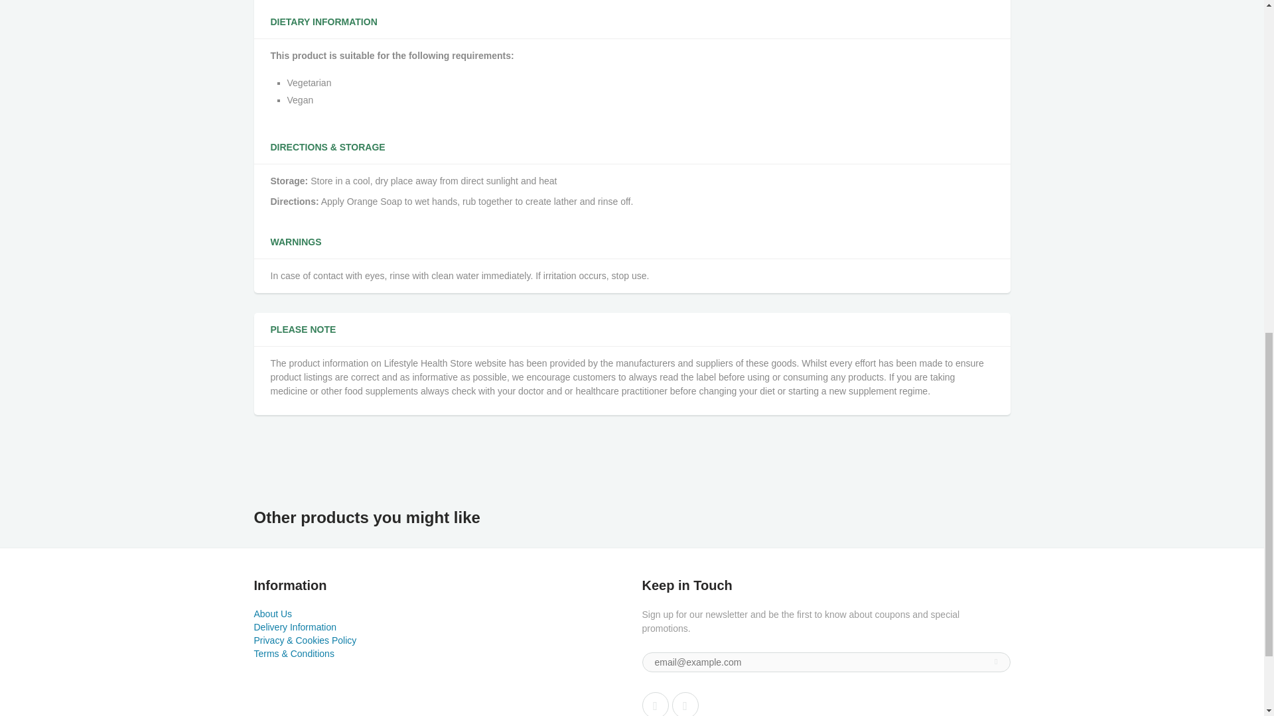  Describe the element at coordinates (272, 614) in the screenshot. I see `About Us` at that location.